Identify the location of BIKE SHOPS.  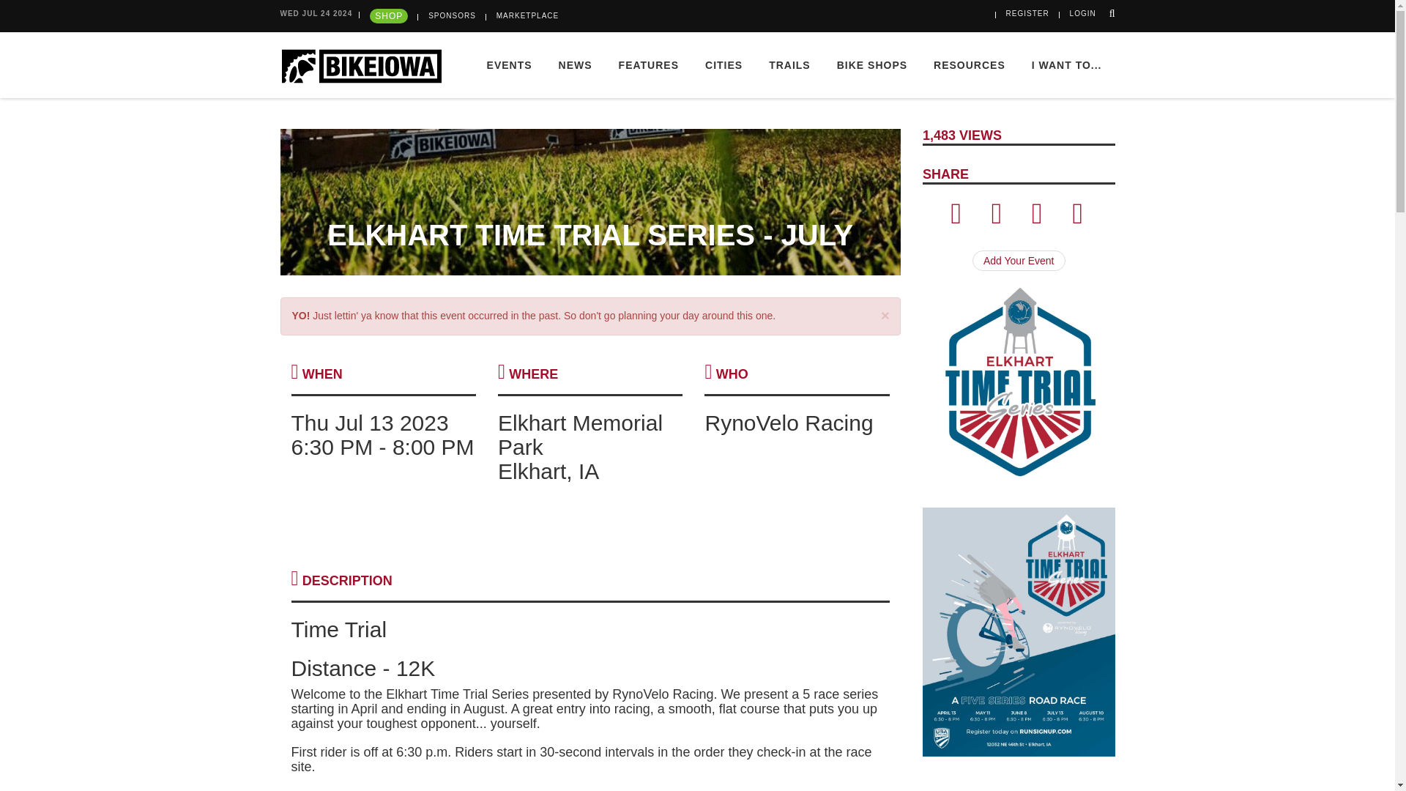
(872, 64).